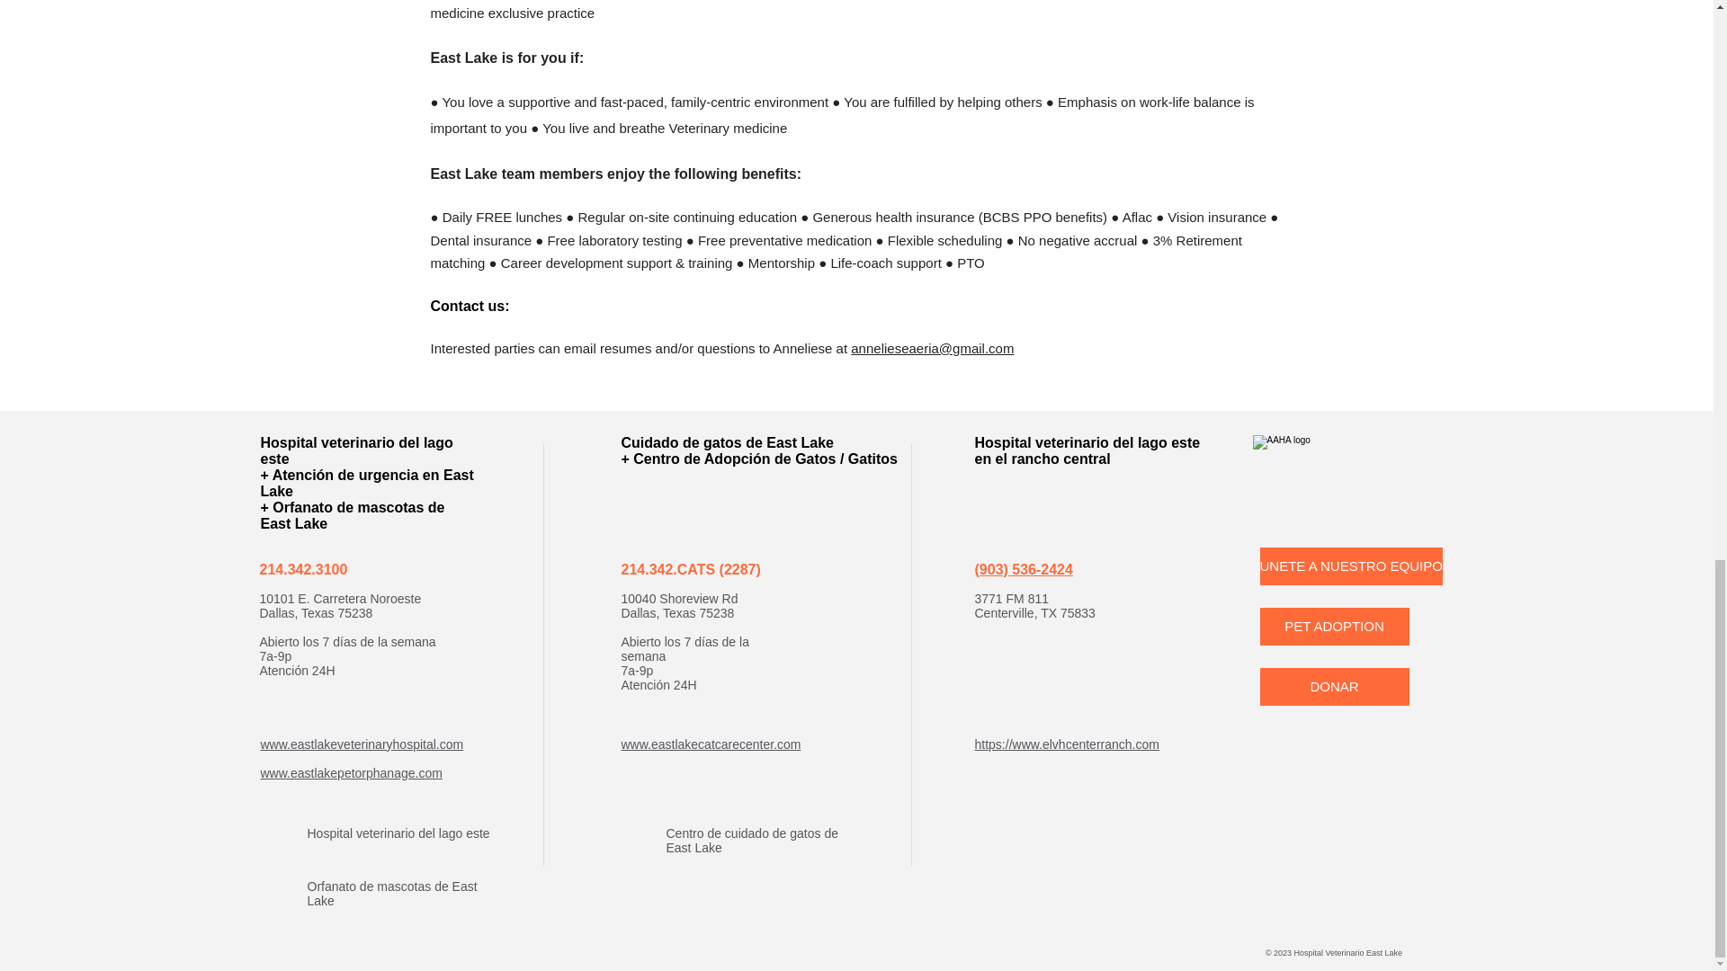 The height and width of the screenshot is (971, 1727). What do you see at coordinates (678, 598) in the screenshot?
I see `10040 Shoreview Rd` at bounding box center [678, 598].